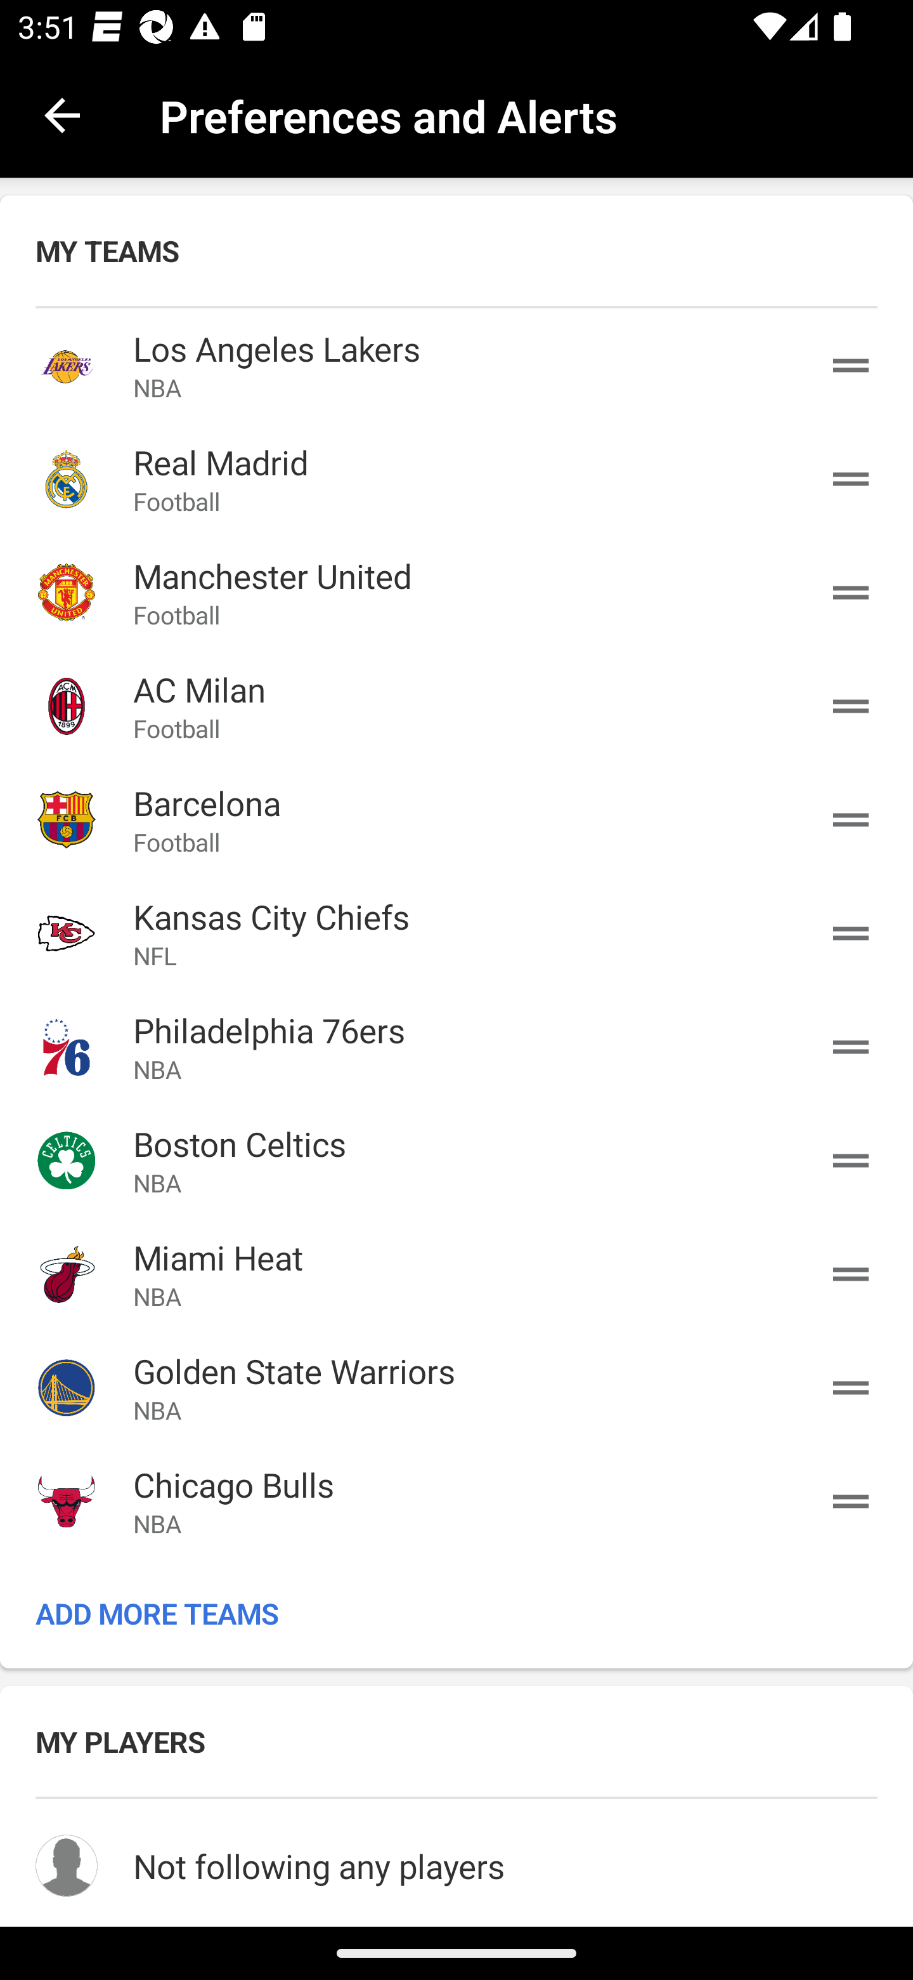  Describe the element at coordinates (456, 706) in the screenshot. I see `AC Milan AC Milan AC Milan Football Football` at that location.